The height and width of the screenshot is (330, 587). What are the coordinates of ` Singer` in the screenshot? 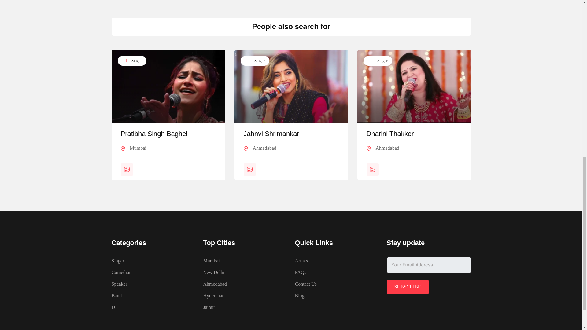 It's located at (132, 61).